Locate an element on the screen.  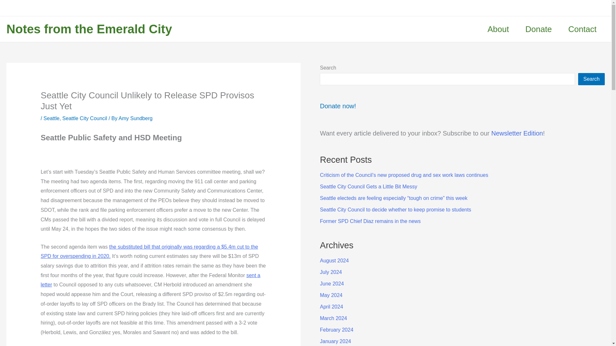
Seattle is located at coordinates (52, 118).